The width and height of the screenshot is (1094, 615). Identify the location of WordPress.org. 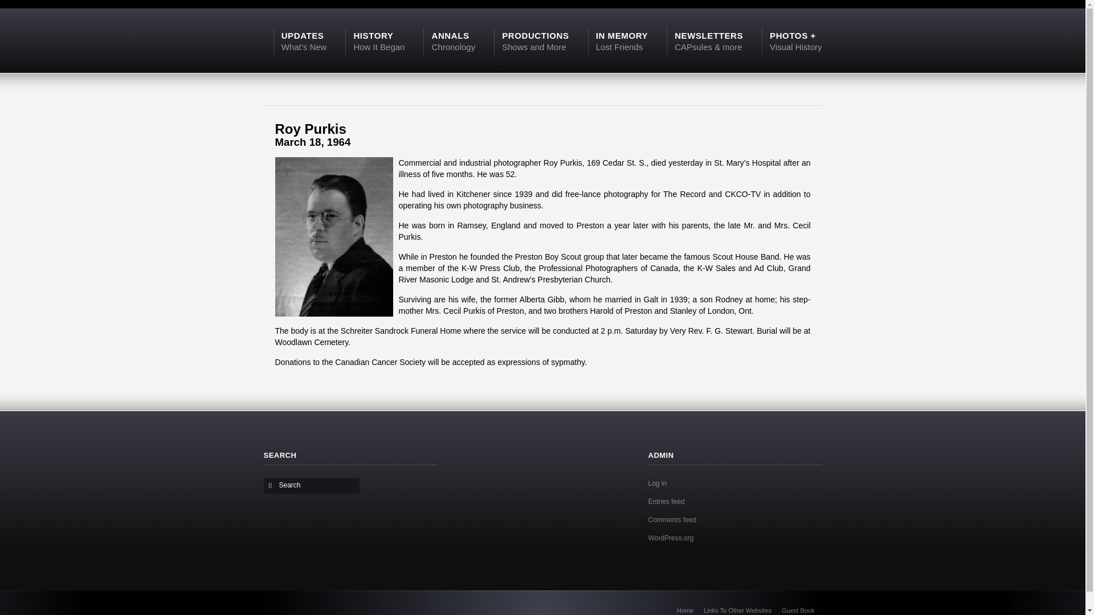
(313, 485).